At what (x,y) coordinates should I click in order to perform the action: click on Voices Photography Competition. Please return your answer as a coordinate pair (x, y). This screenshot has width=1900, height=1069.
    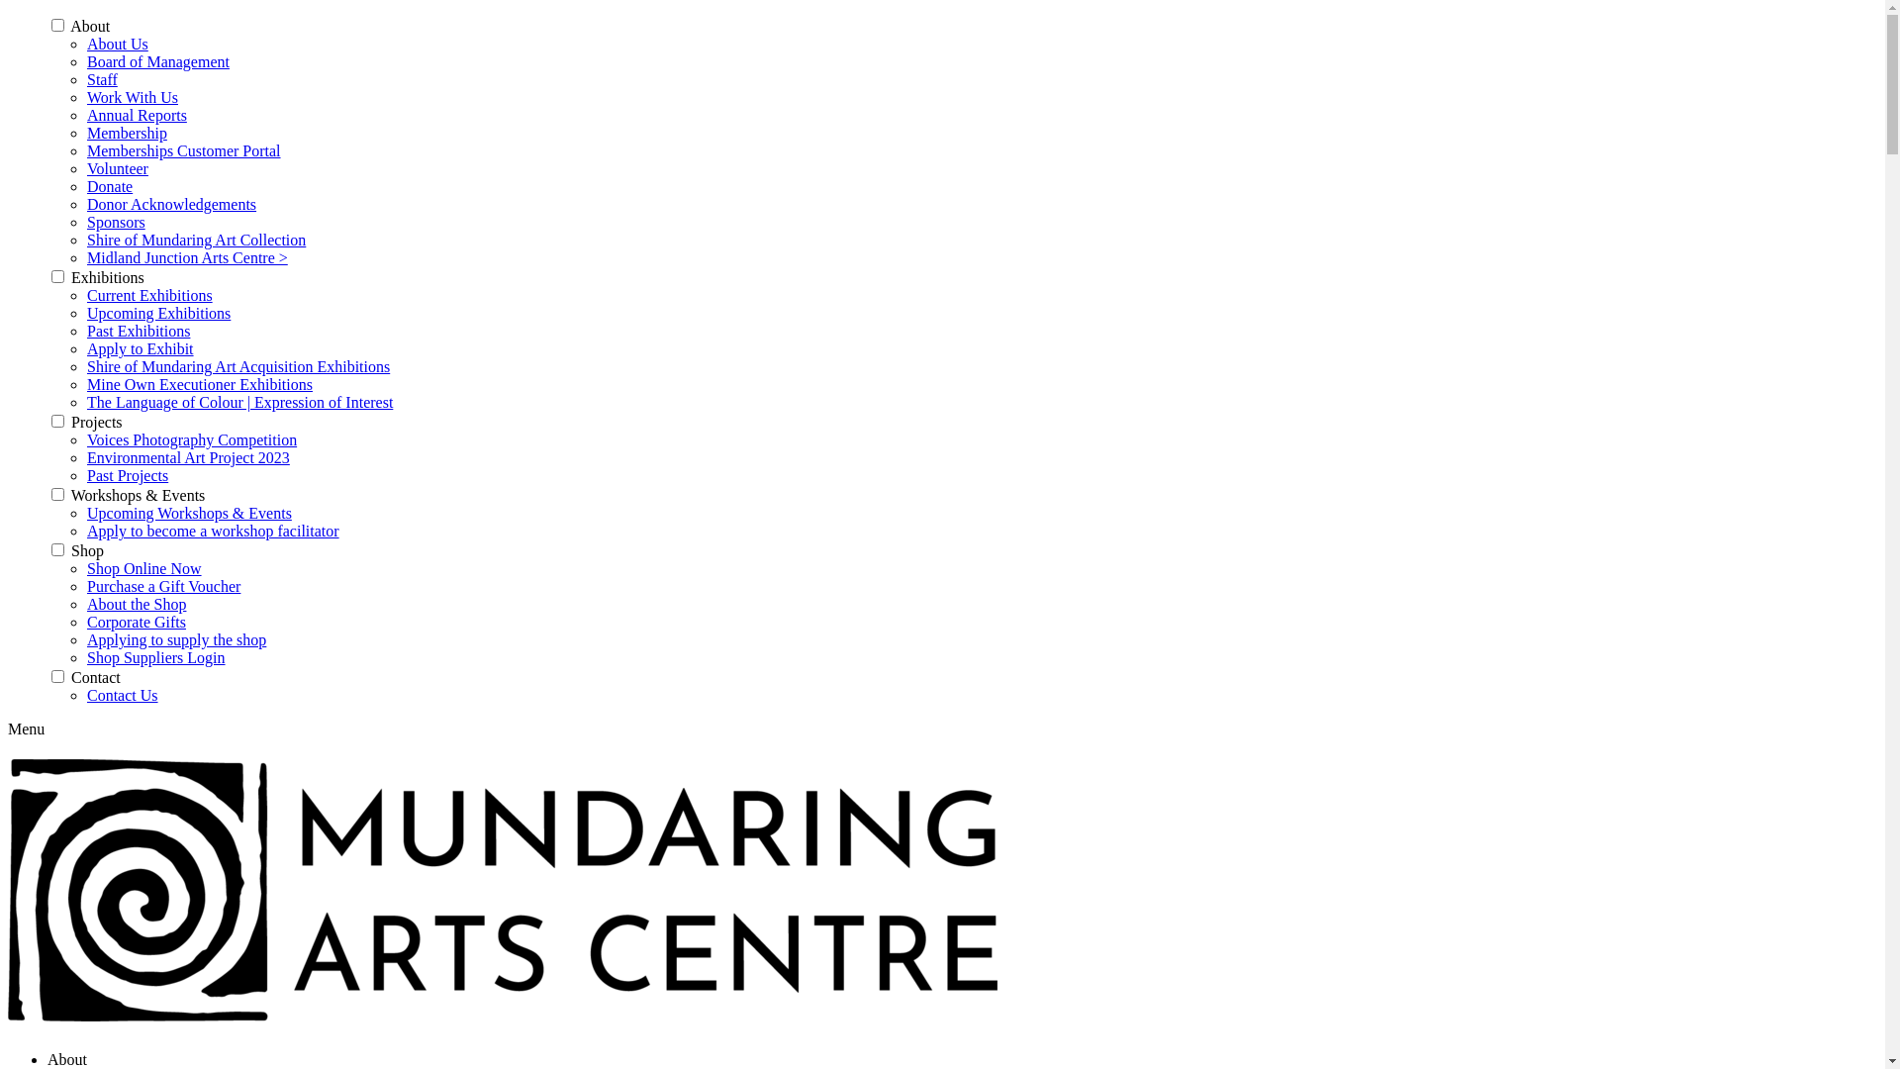
    Looking at the image, I should click on (192, 439).